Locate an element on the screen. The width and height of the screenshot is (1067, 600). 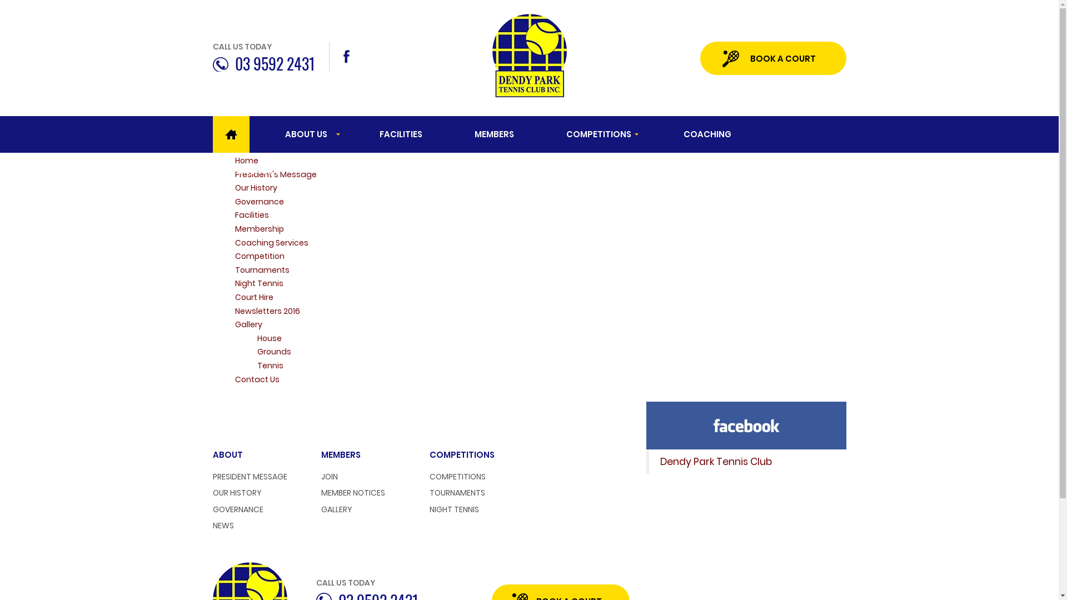
Dendy Park Tennis Club is located at coordinates (716, 462).